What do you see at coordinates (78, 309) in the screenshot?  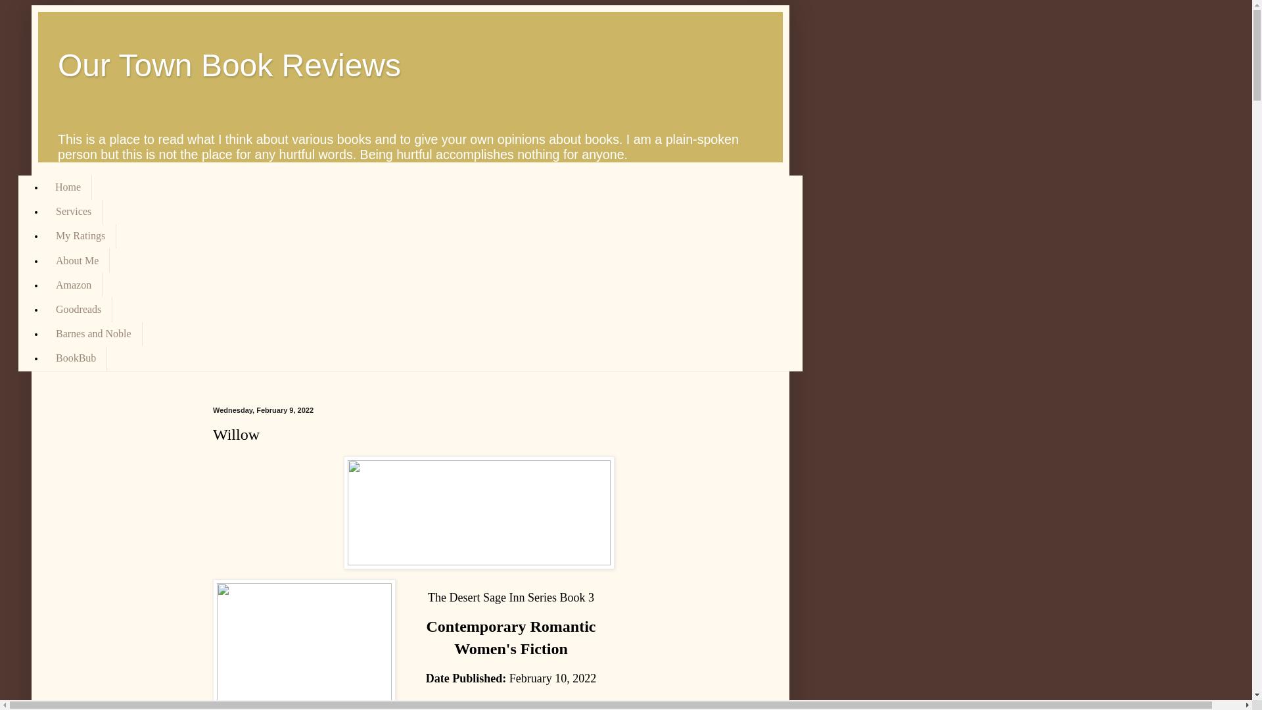 I see `Goodreads` at bounding box center [78, 309].